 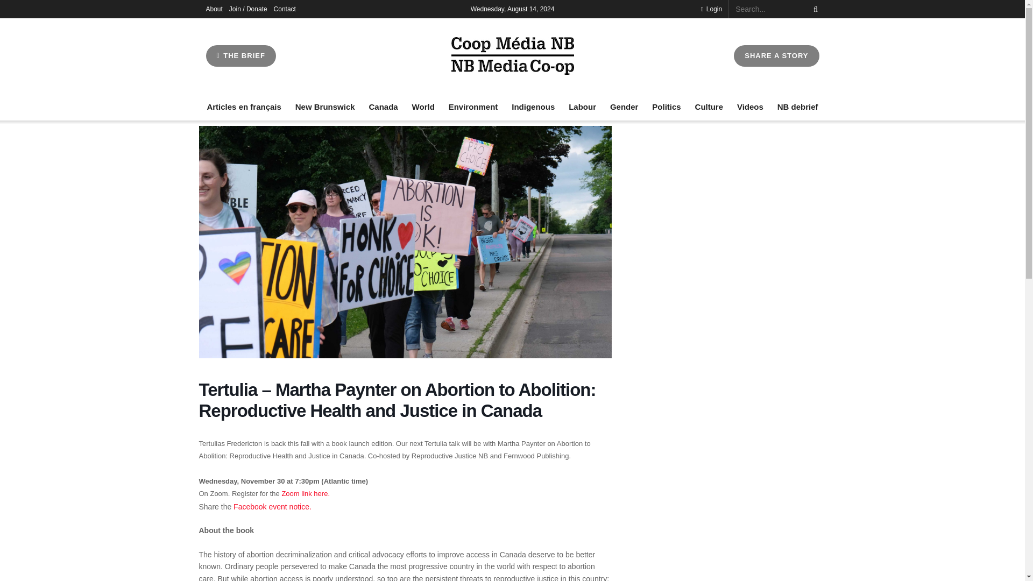 What do you see at coordinates (776, 56) in the screenshot?
I see `SHARE A STORY` at bounding box center [776, 56].